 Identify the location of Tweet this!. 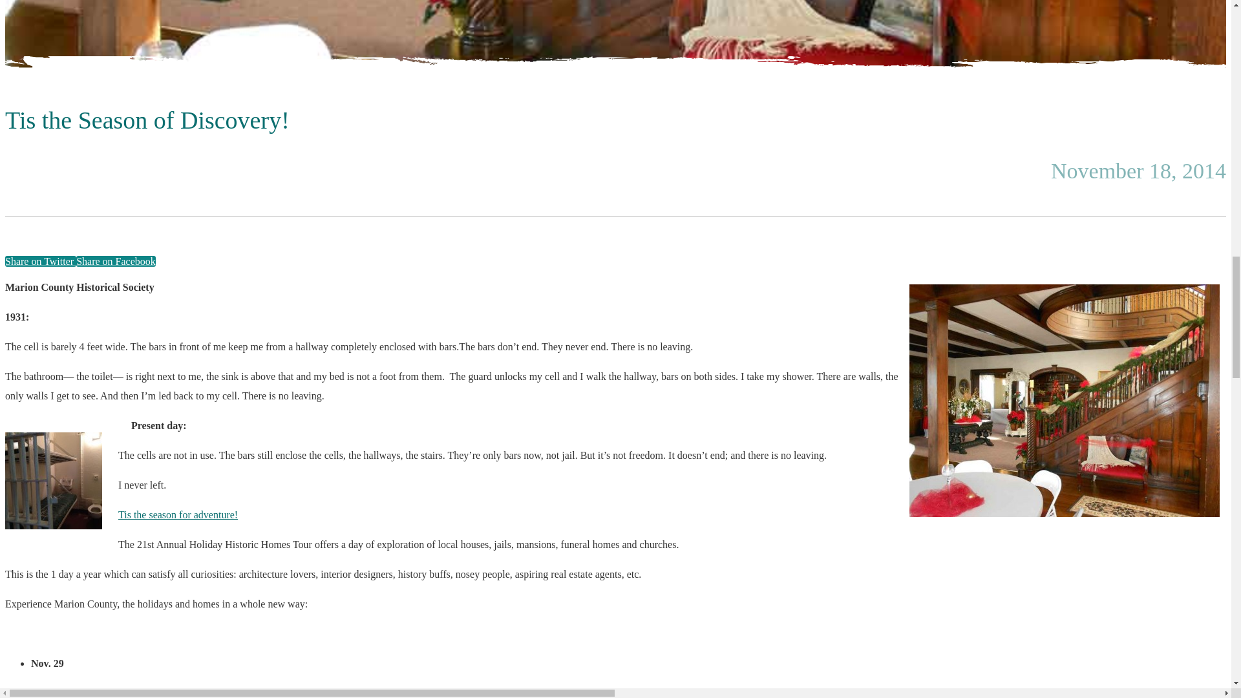
(40, 261).